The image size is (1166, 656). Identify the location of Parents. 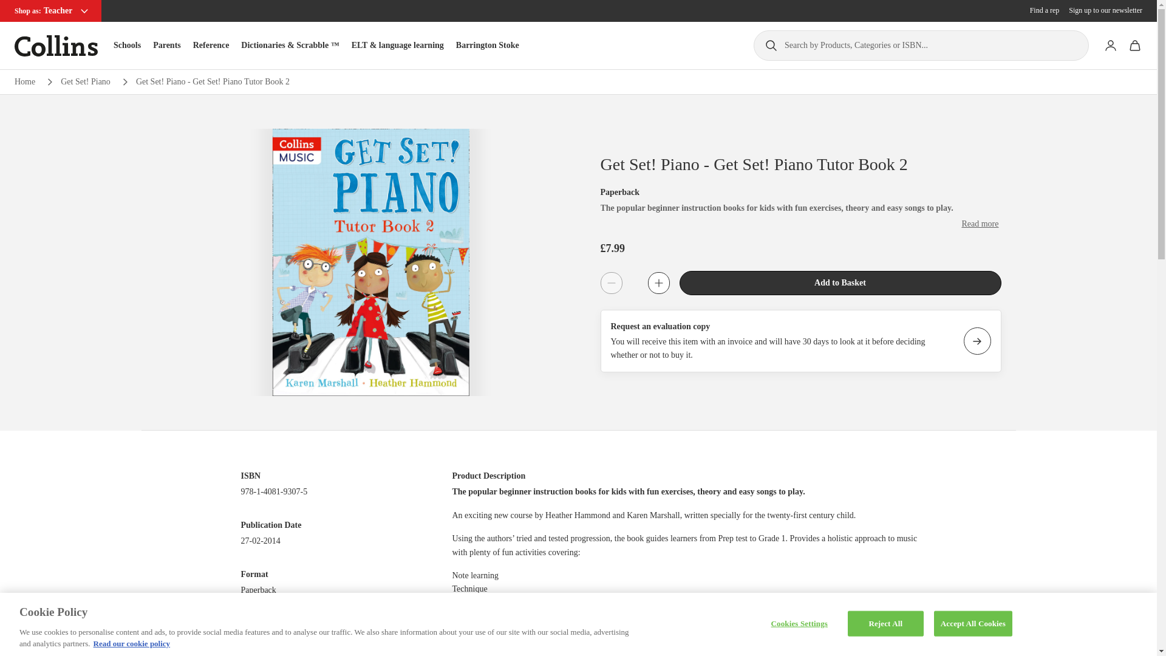
(166, 45).